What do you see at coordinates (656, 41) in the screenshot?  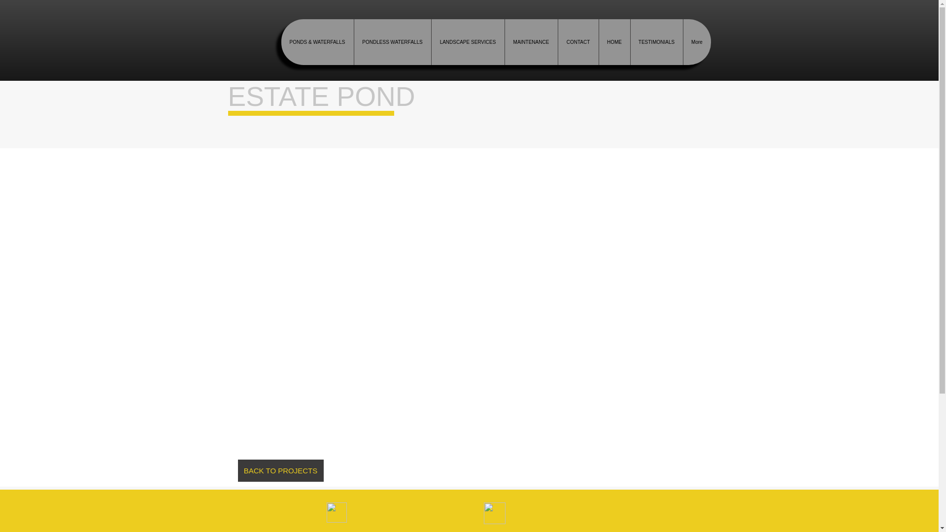 I see `TESTIMONIALS` at bounding box center [656, 41].